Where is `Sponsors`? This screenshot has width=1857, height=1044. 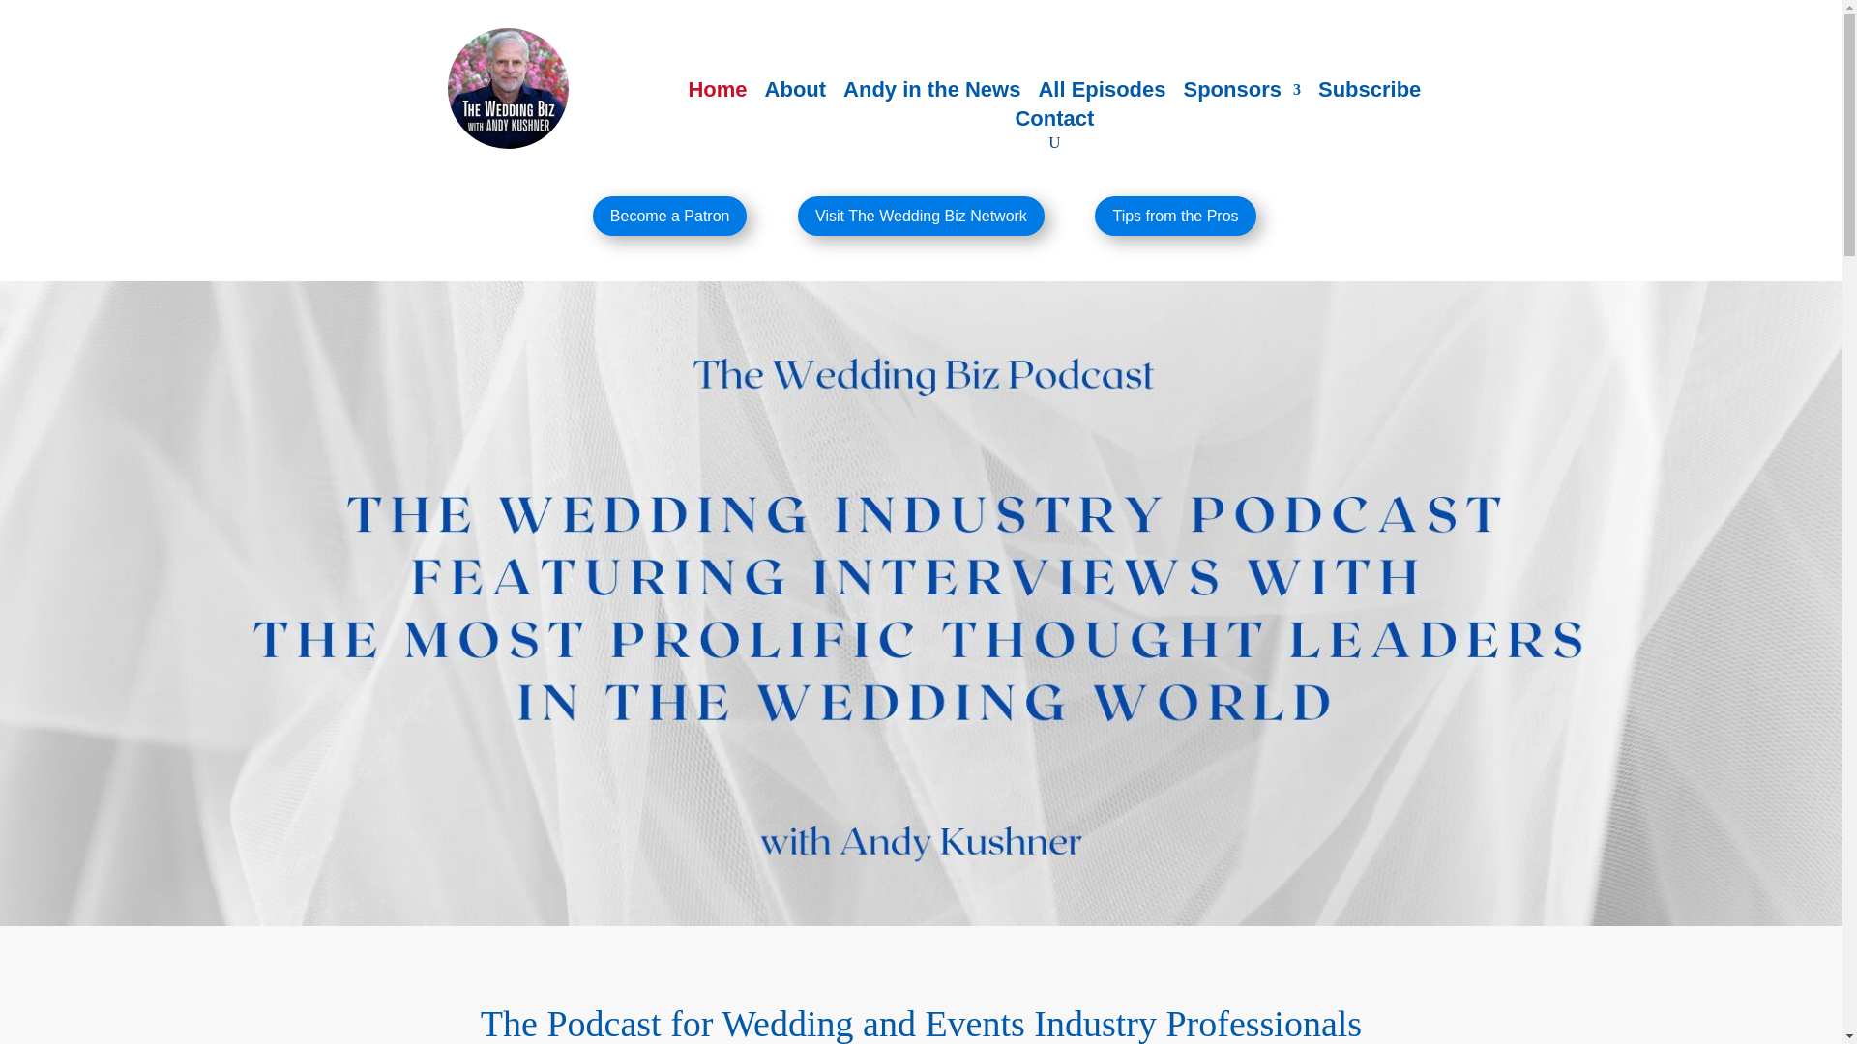 Sponsors is located at coordinates (1242, 94).